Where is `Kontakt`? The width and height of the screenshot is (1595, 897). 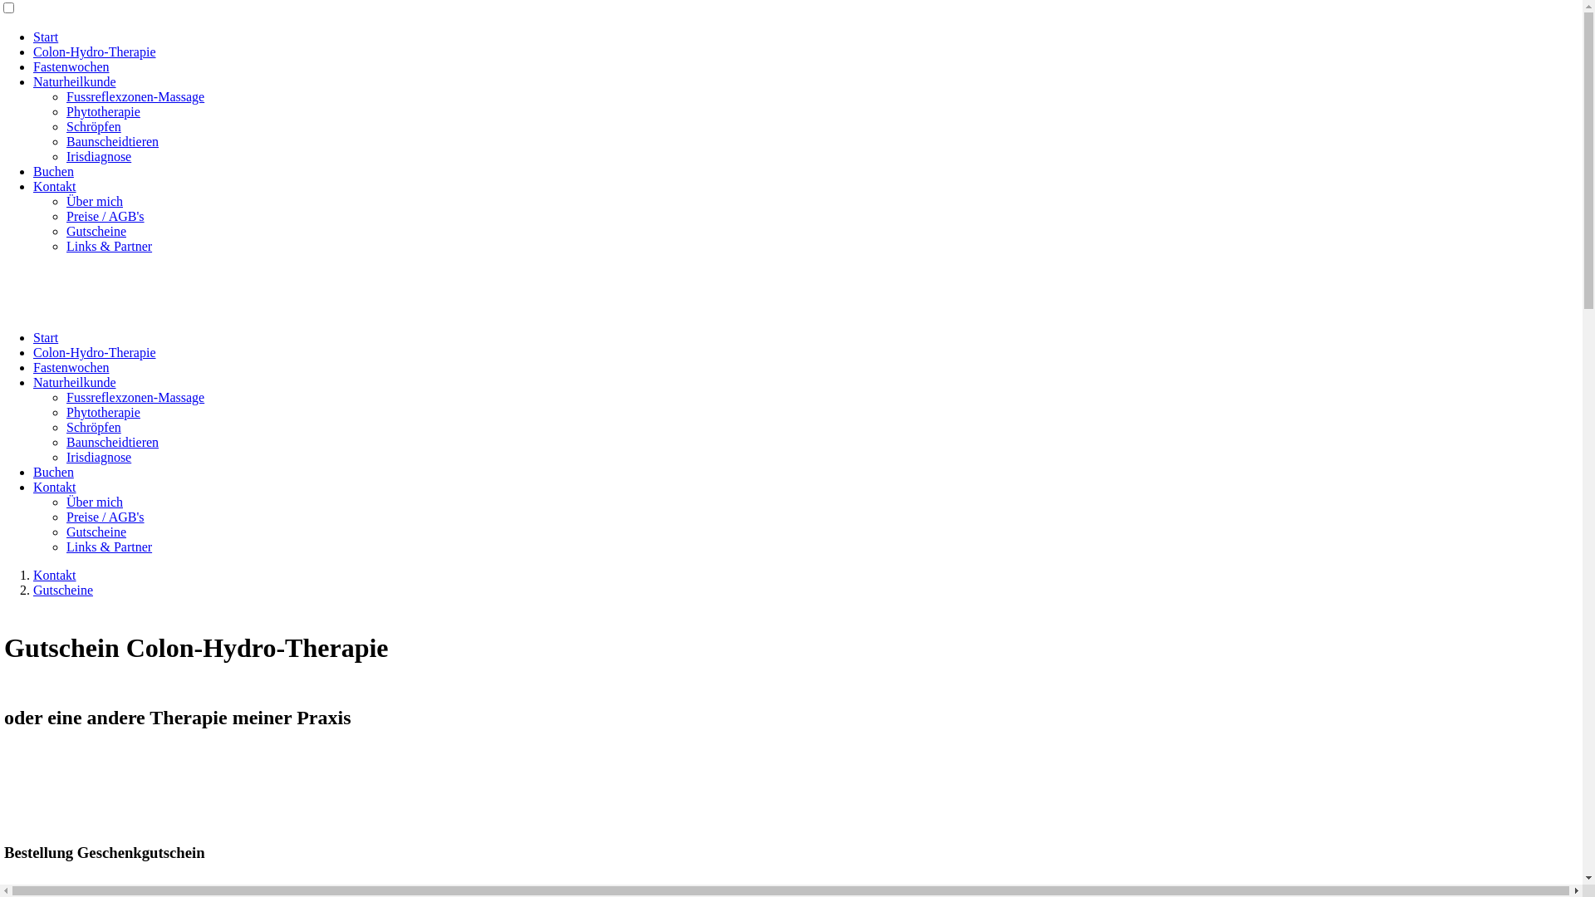
Kontakt is located at coordinates (55, 186).